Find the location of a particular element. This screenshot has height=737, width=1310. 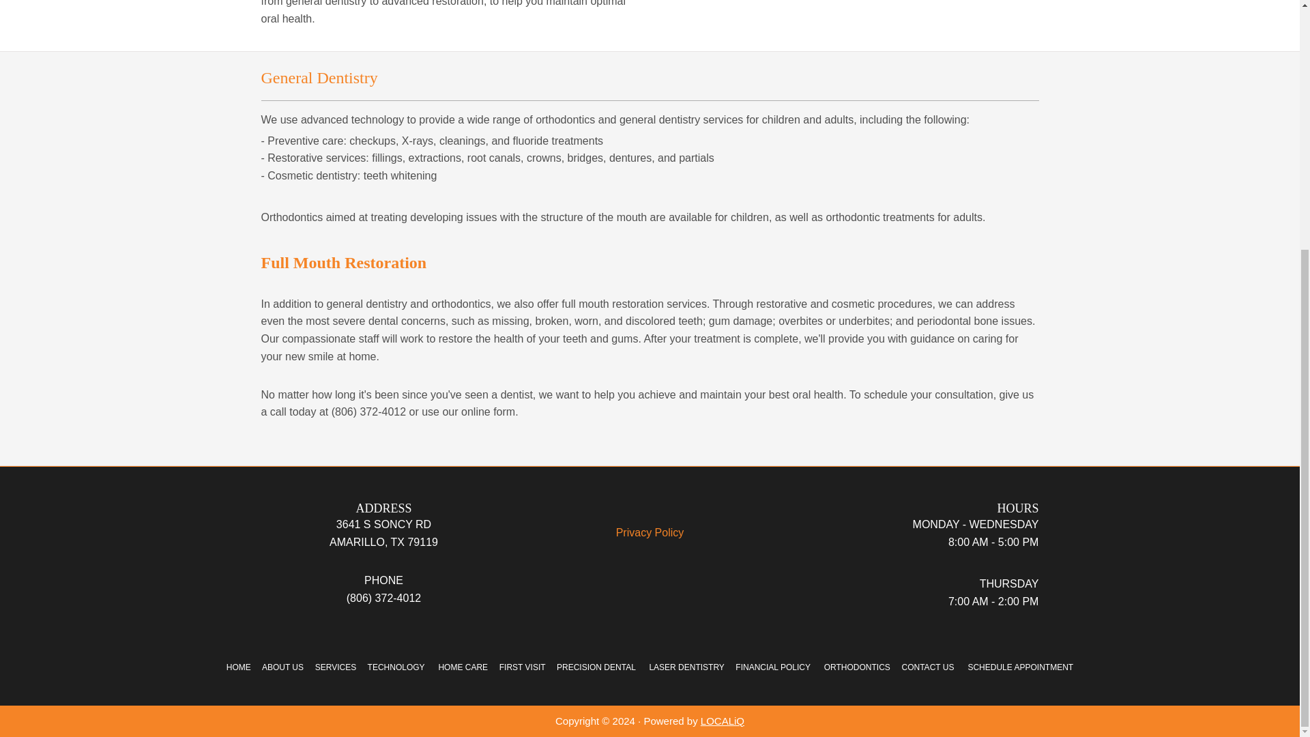

SCHEDULE APPOINTMENT is located at coordinates (1020, 667).